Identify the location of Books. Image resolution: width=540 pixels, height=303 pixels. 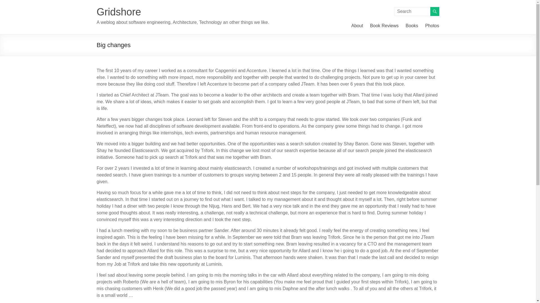
(412, 26).